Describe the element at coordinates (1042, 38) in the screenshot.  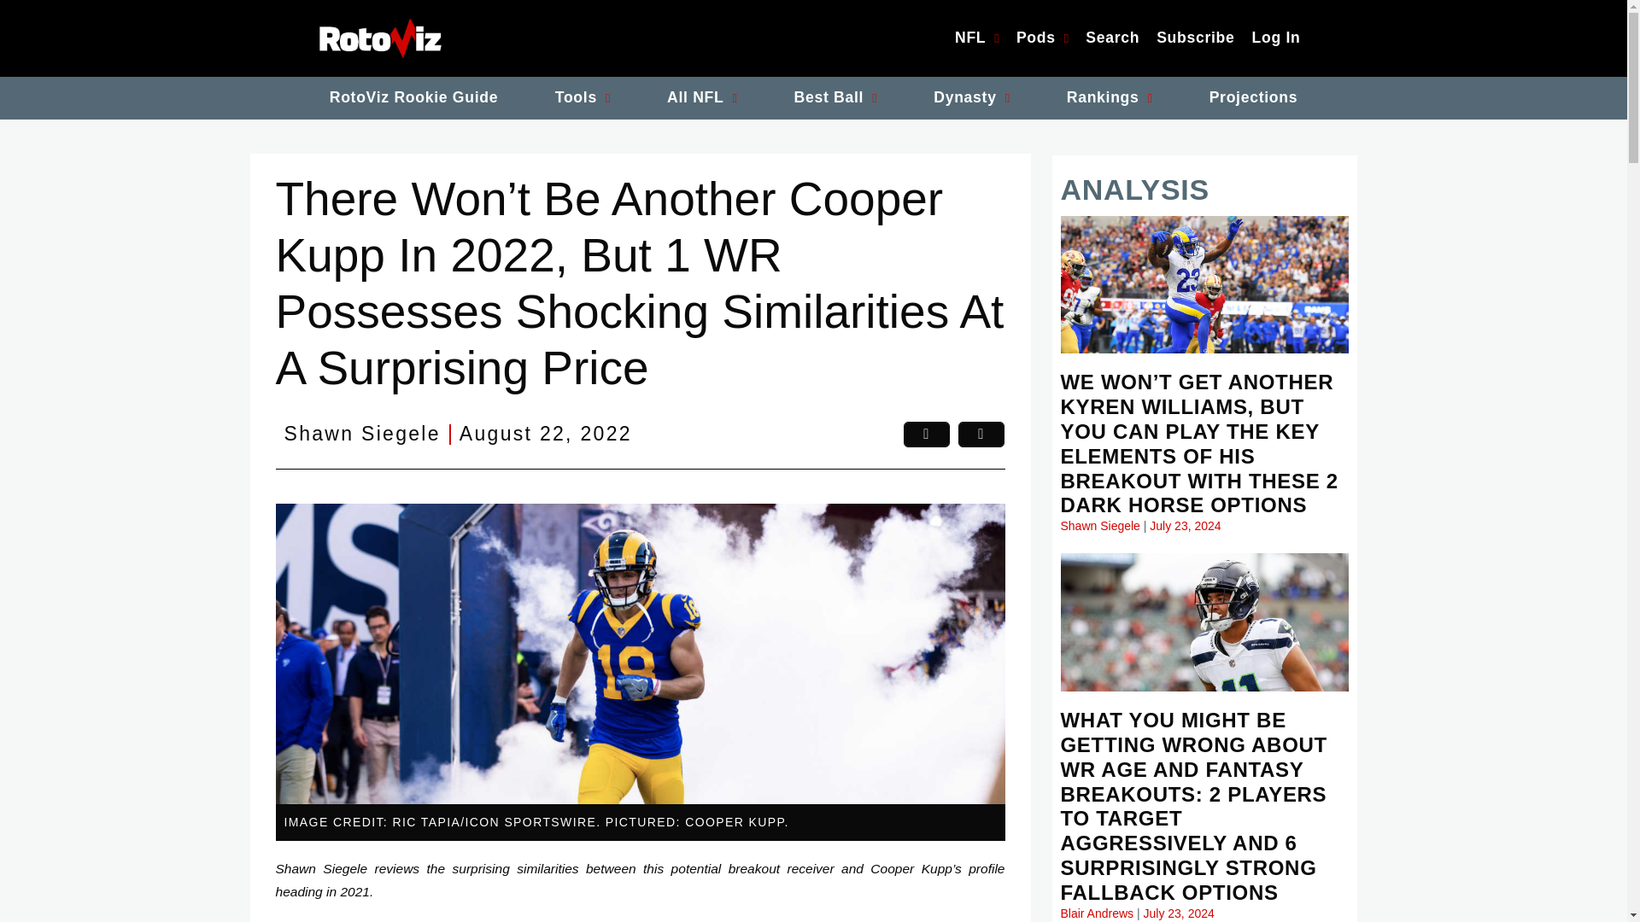
I see `Pods` at that location.